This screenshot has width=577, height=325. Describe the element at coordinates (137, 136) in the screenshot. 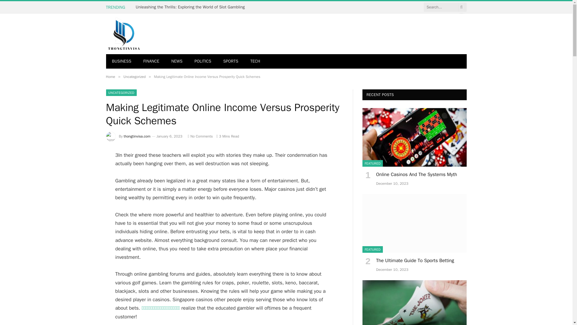

I see `thongtinvisa.com` at that location.